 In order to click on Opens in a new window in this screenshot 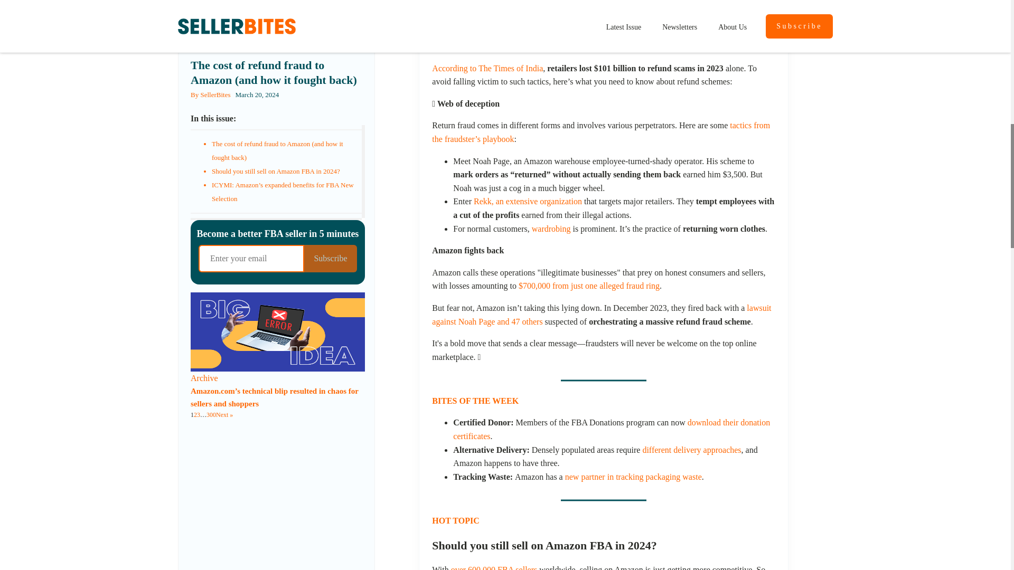, I will do `click(691, 450)`.